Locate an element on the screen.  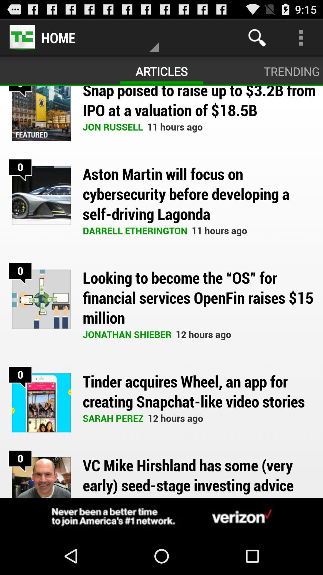
select the last but one image in the page is located at coordinates (41, 402).